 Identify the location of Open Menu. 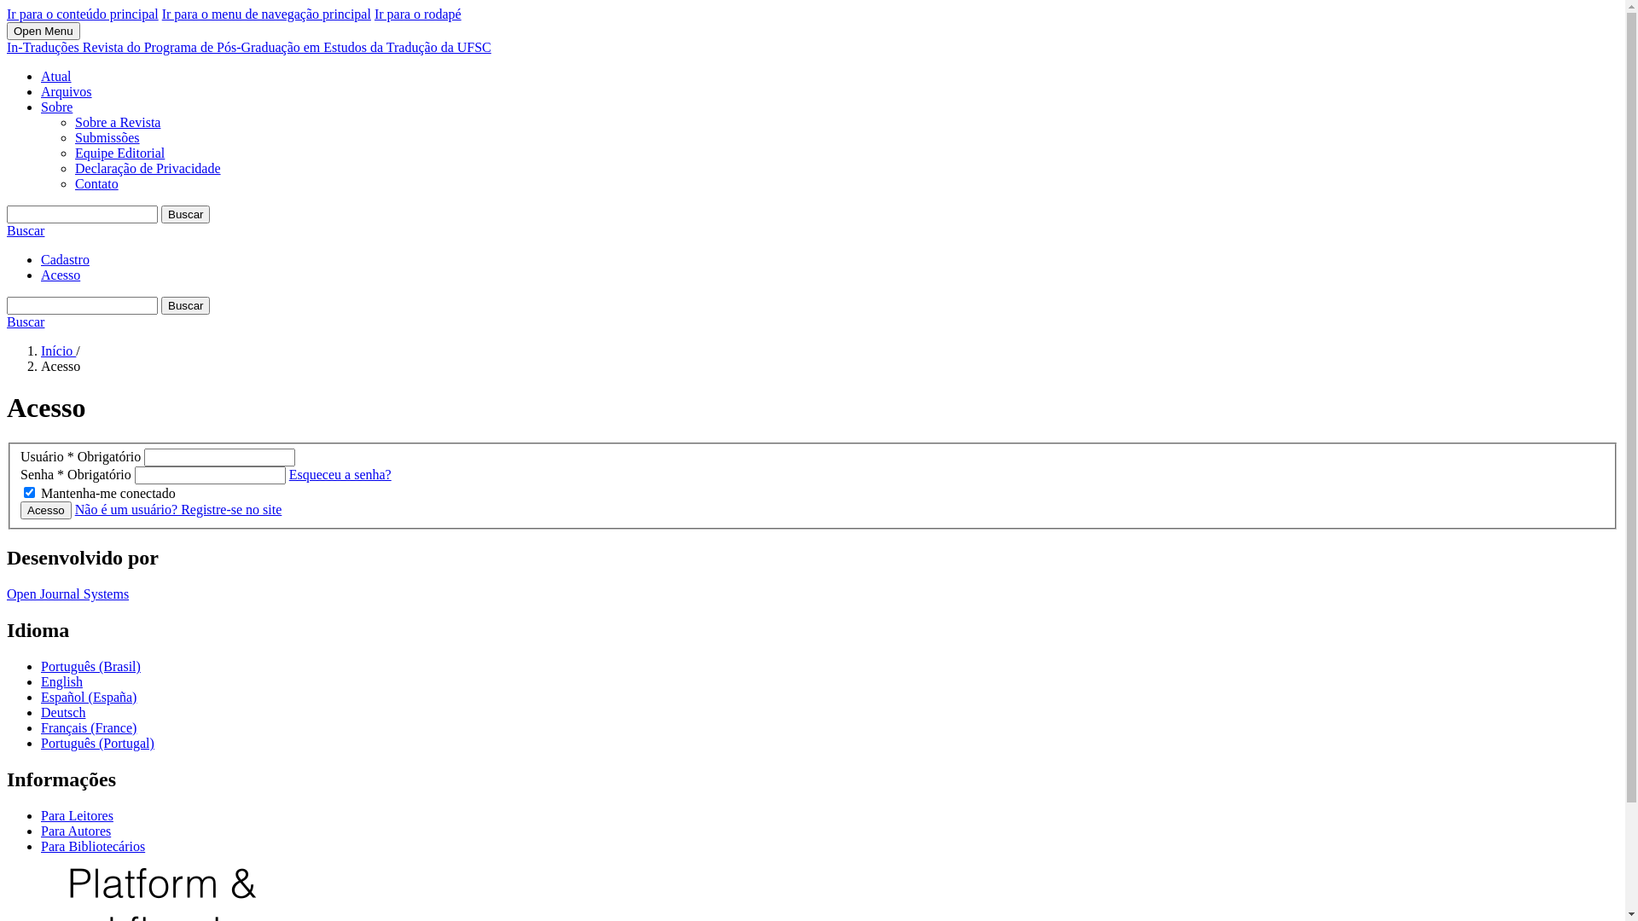
(44, 31).